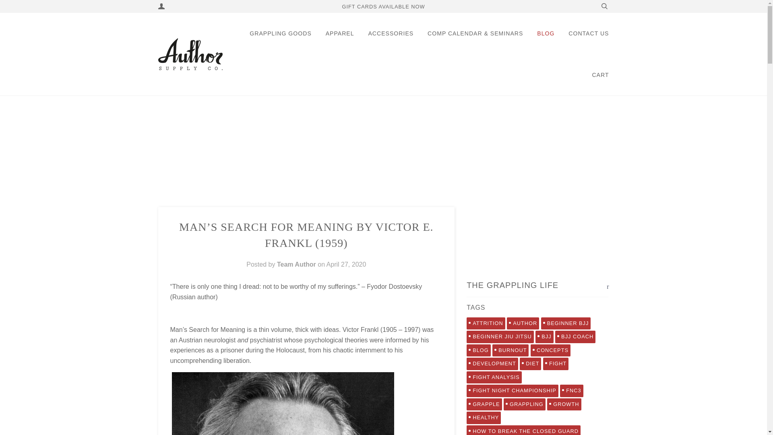 Image resolution: width=773 pixels, height=435 pixels. I want to click on ACCESSORIES, so click(391, 34).